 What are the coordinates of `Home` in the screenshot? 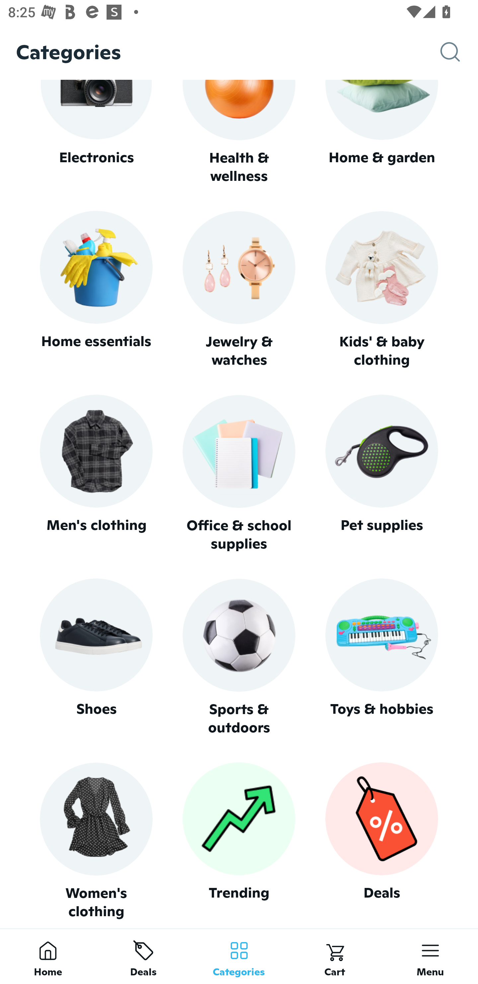 It's located at (48, 956).